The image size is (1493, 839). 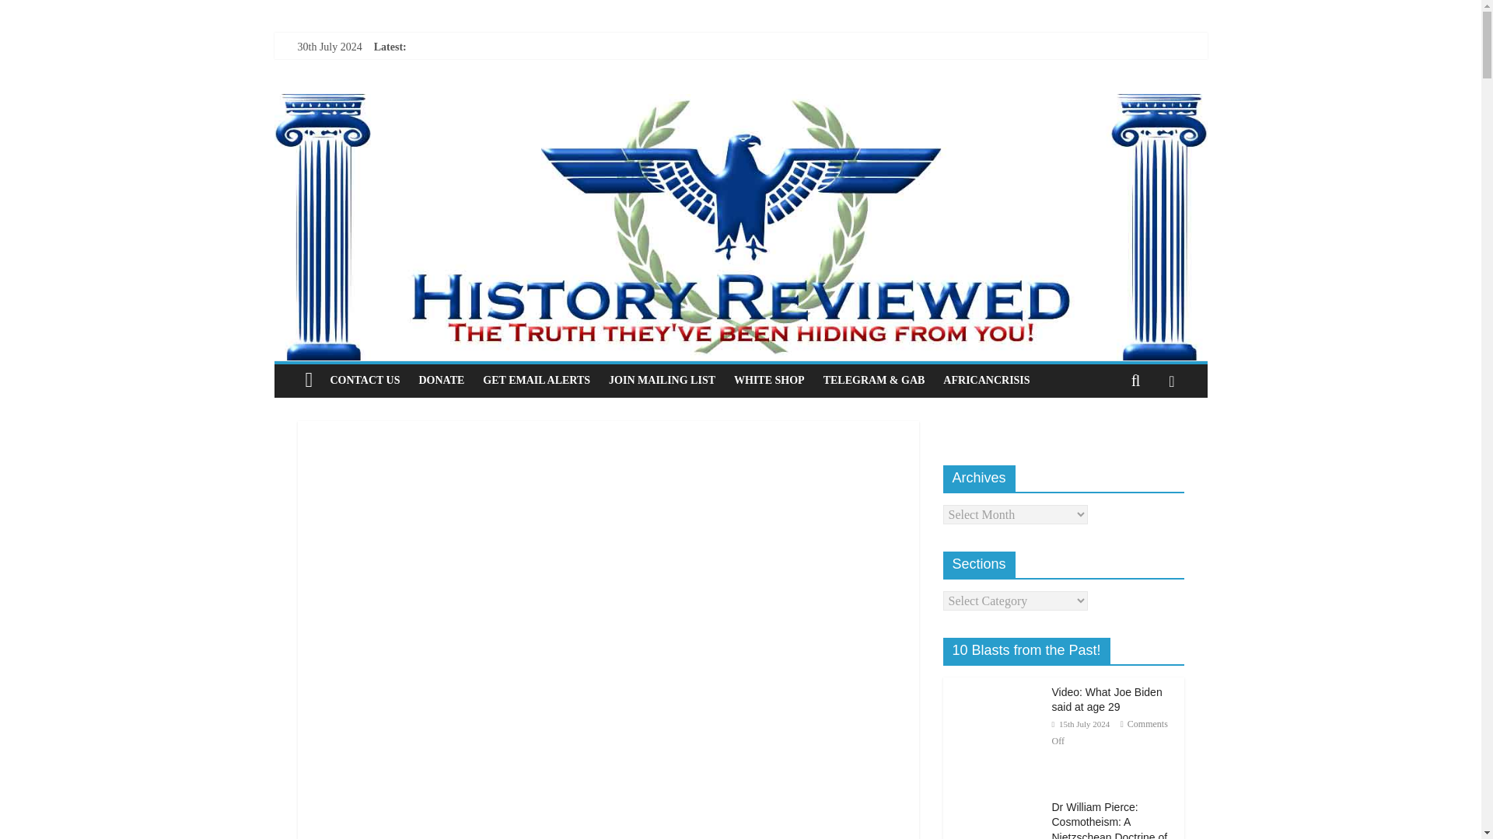 What do you see at coordinates (768, 380) in the screenshot?
I see `WHITE SHOP` at bounding box center [768, 380].